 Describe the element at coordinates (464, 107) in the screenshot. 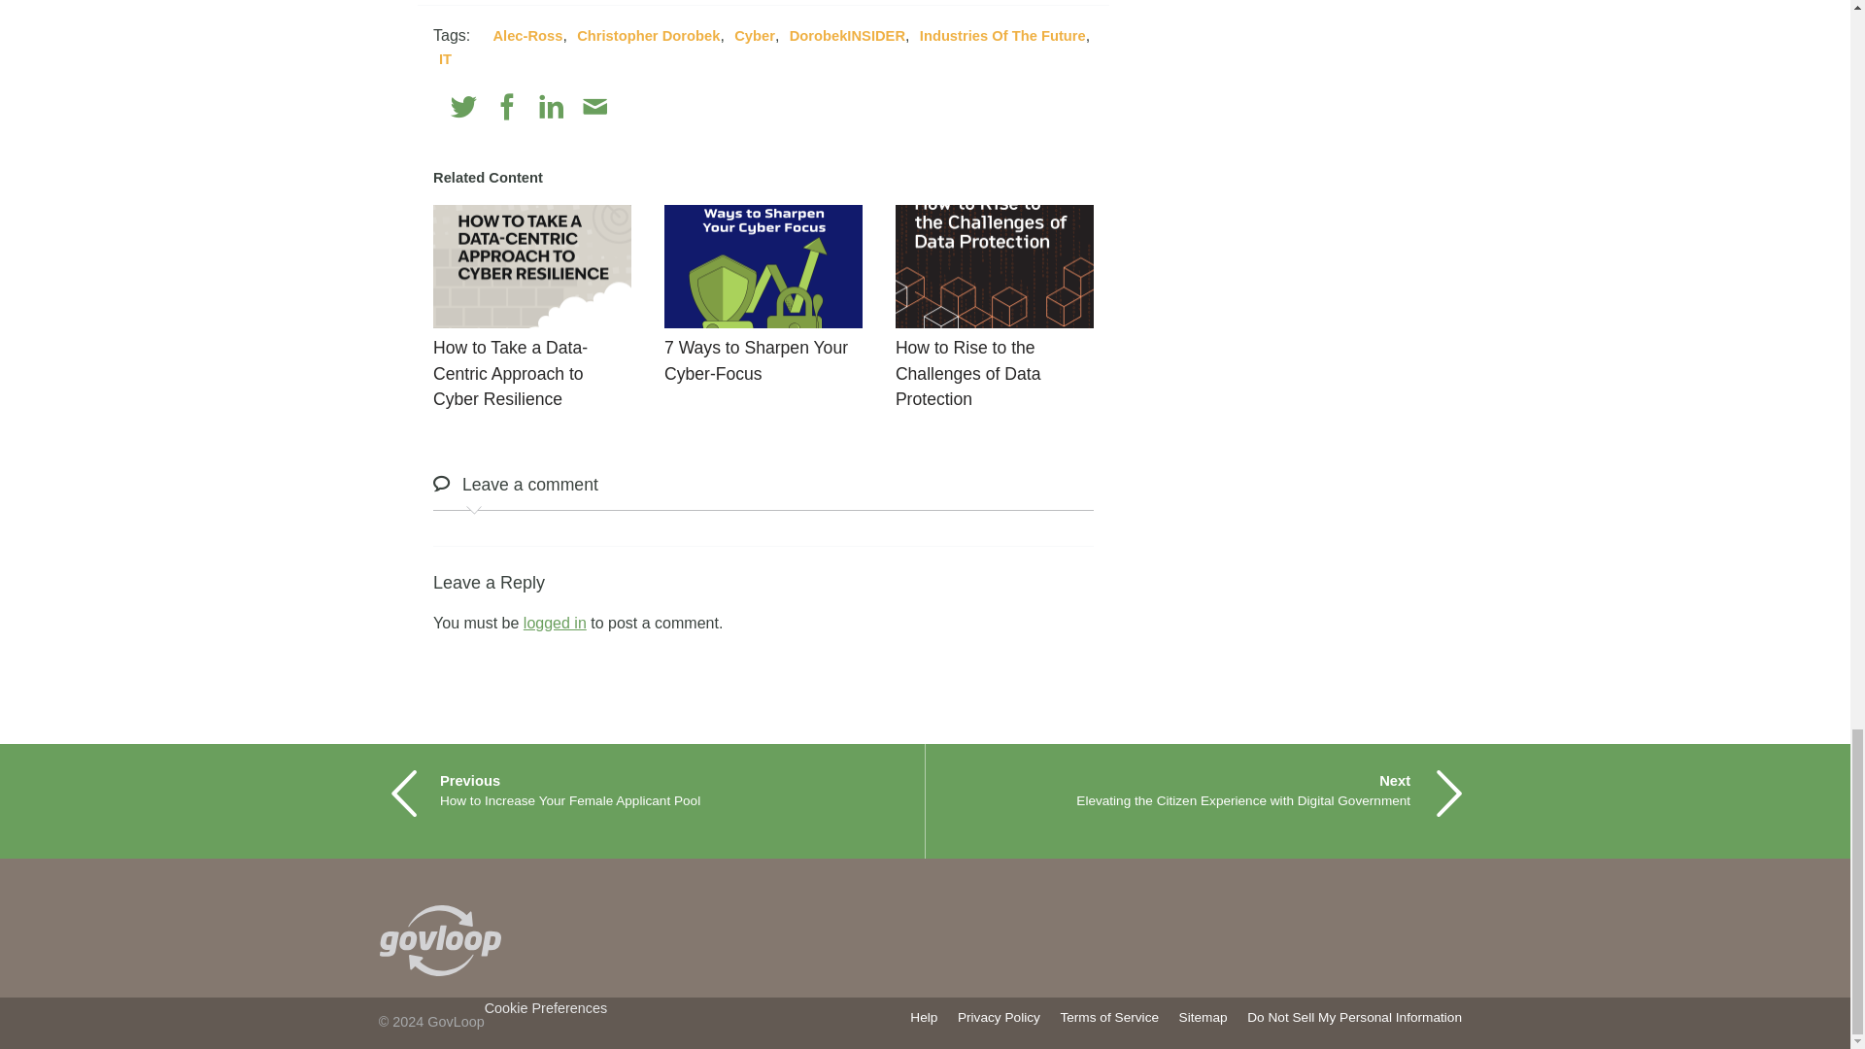

I see `Twitter` at that location.